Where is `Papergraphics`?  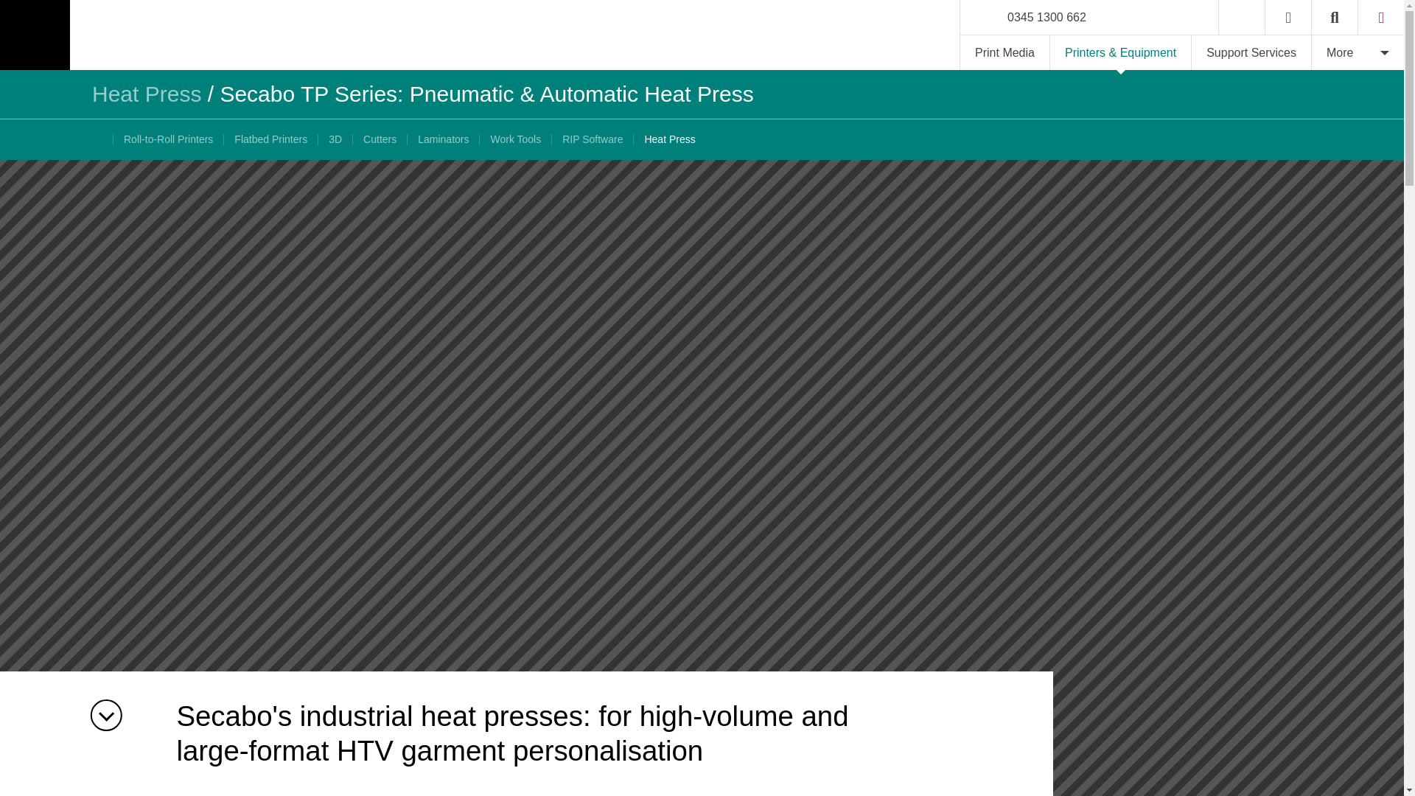
Papergraphics is located at coordinates (138, 35).